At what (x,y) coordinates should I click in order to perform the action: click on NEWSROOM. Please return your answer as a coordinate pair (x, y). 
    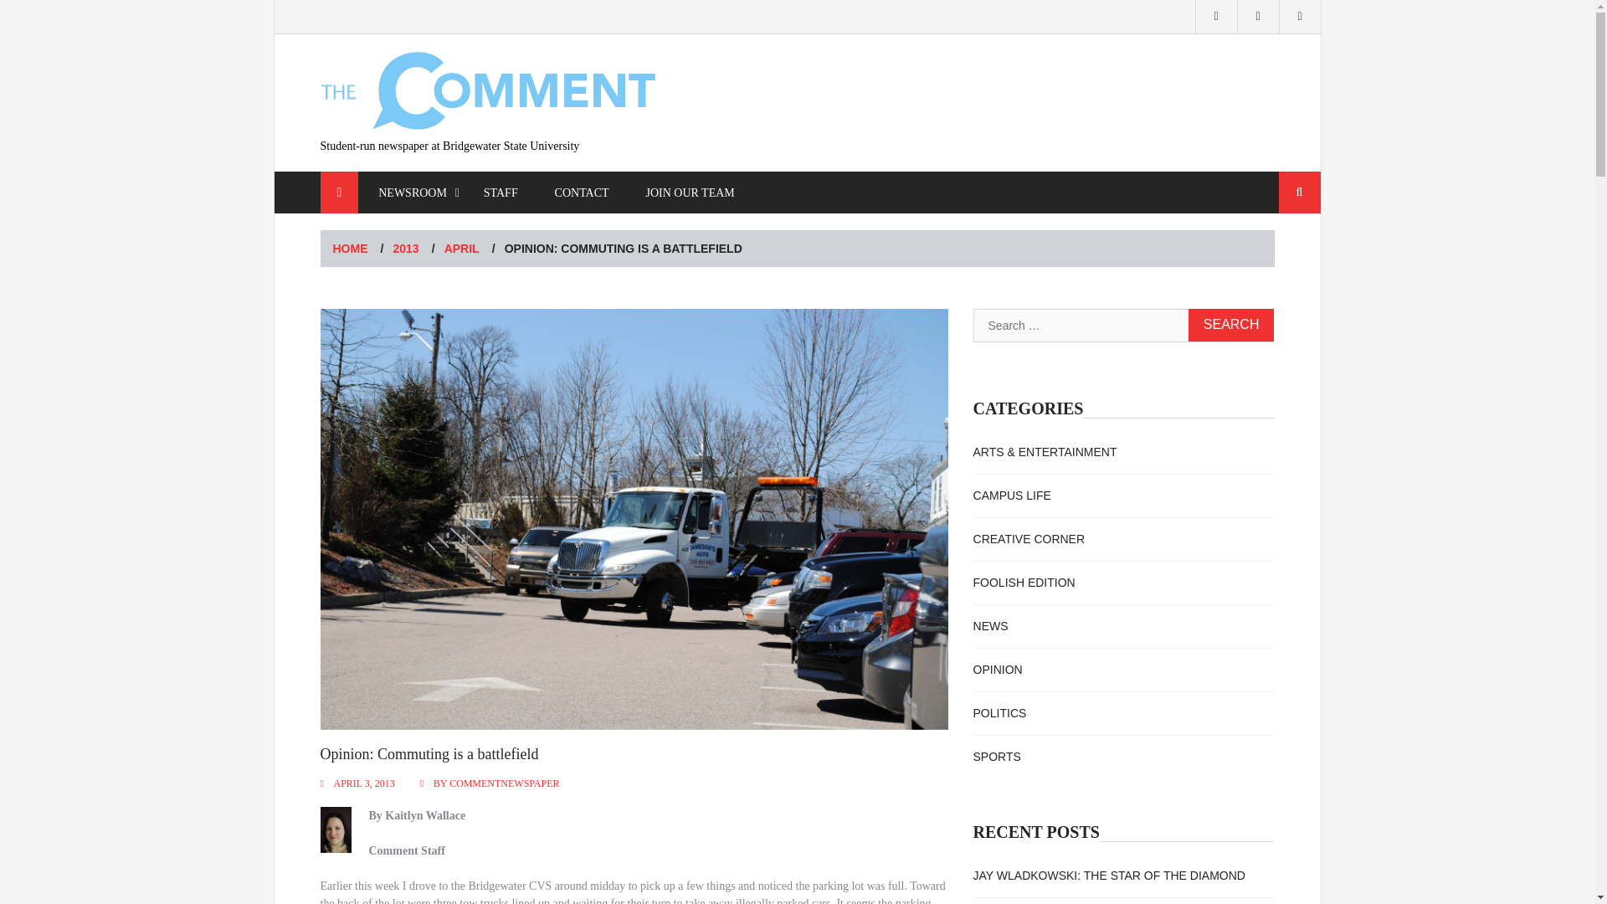
    Looking at the image, I should click on (413, 193).